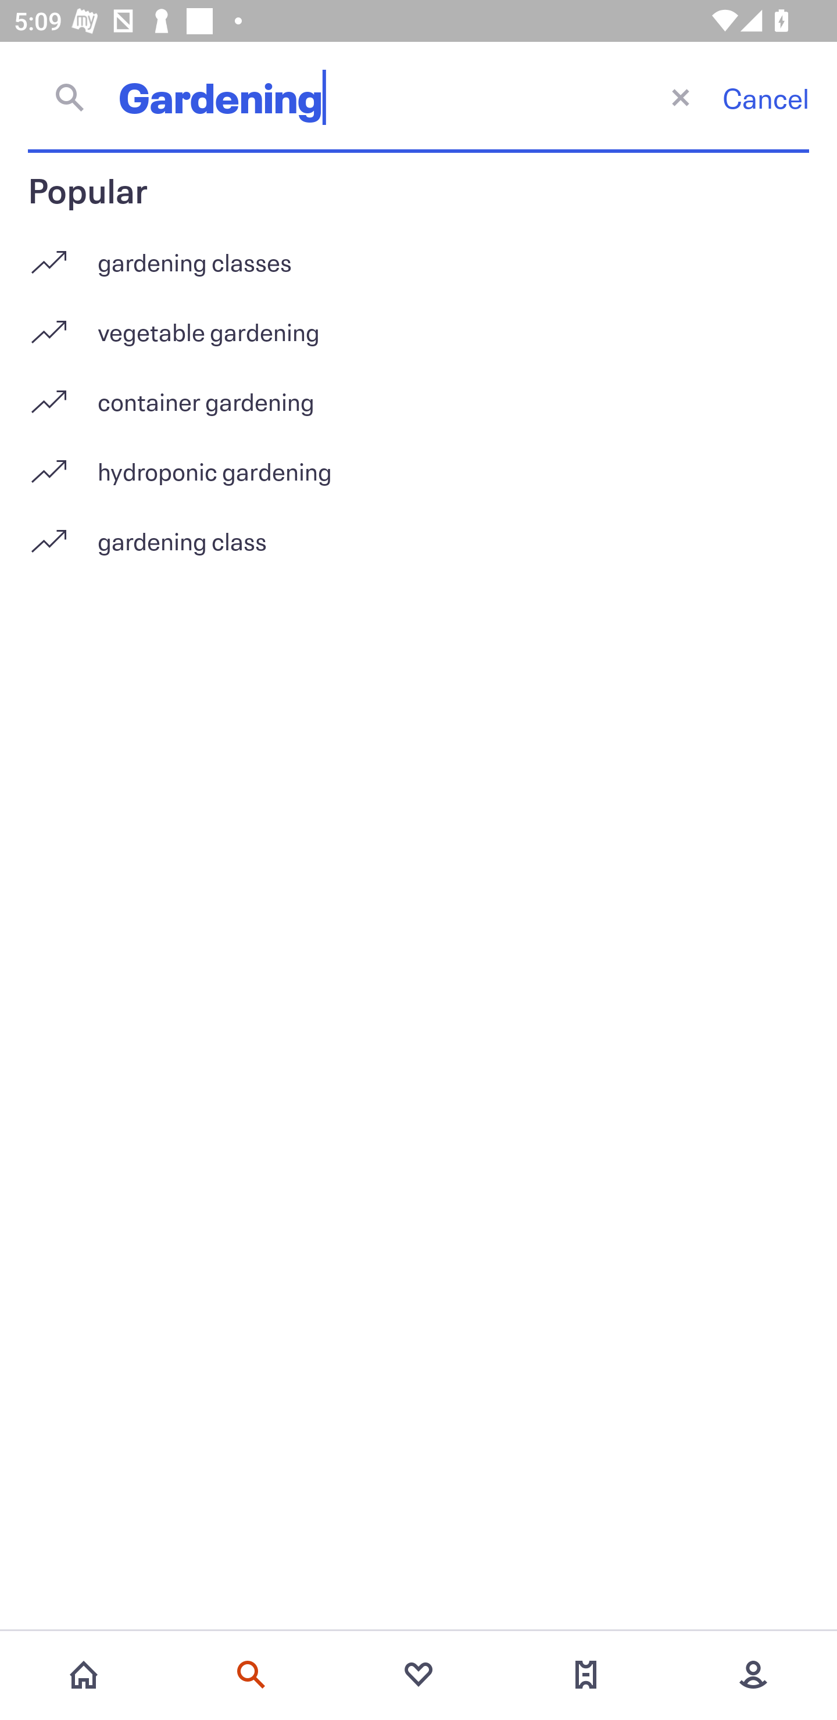 This screenshot has width=837, height=1720. Describe the element at coordinates (419, 324) in the screenshot. I see `vegetable gardening` at that location.